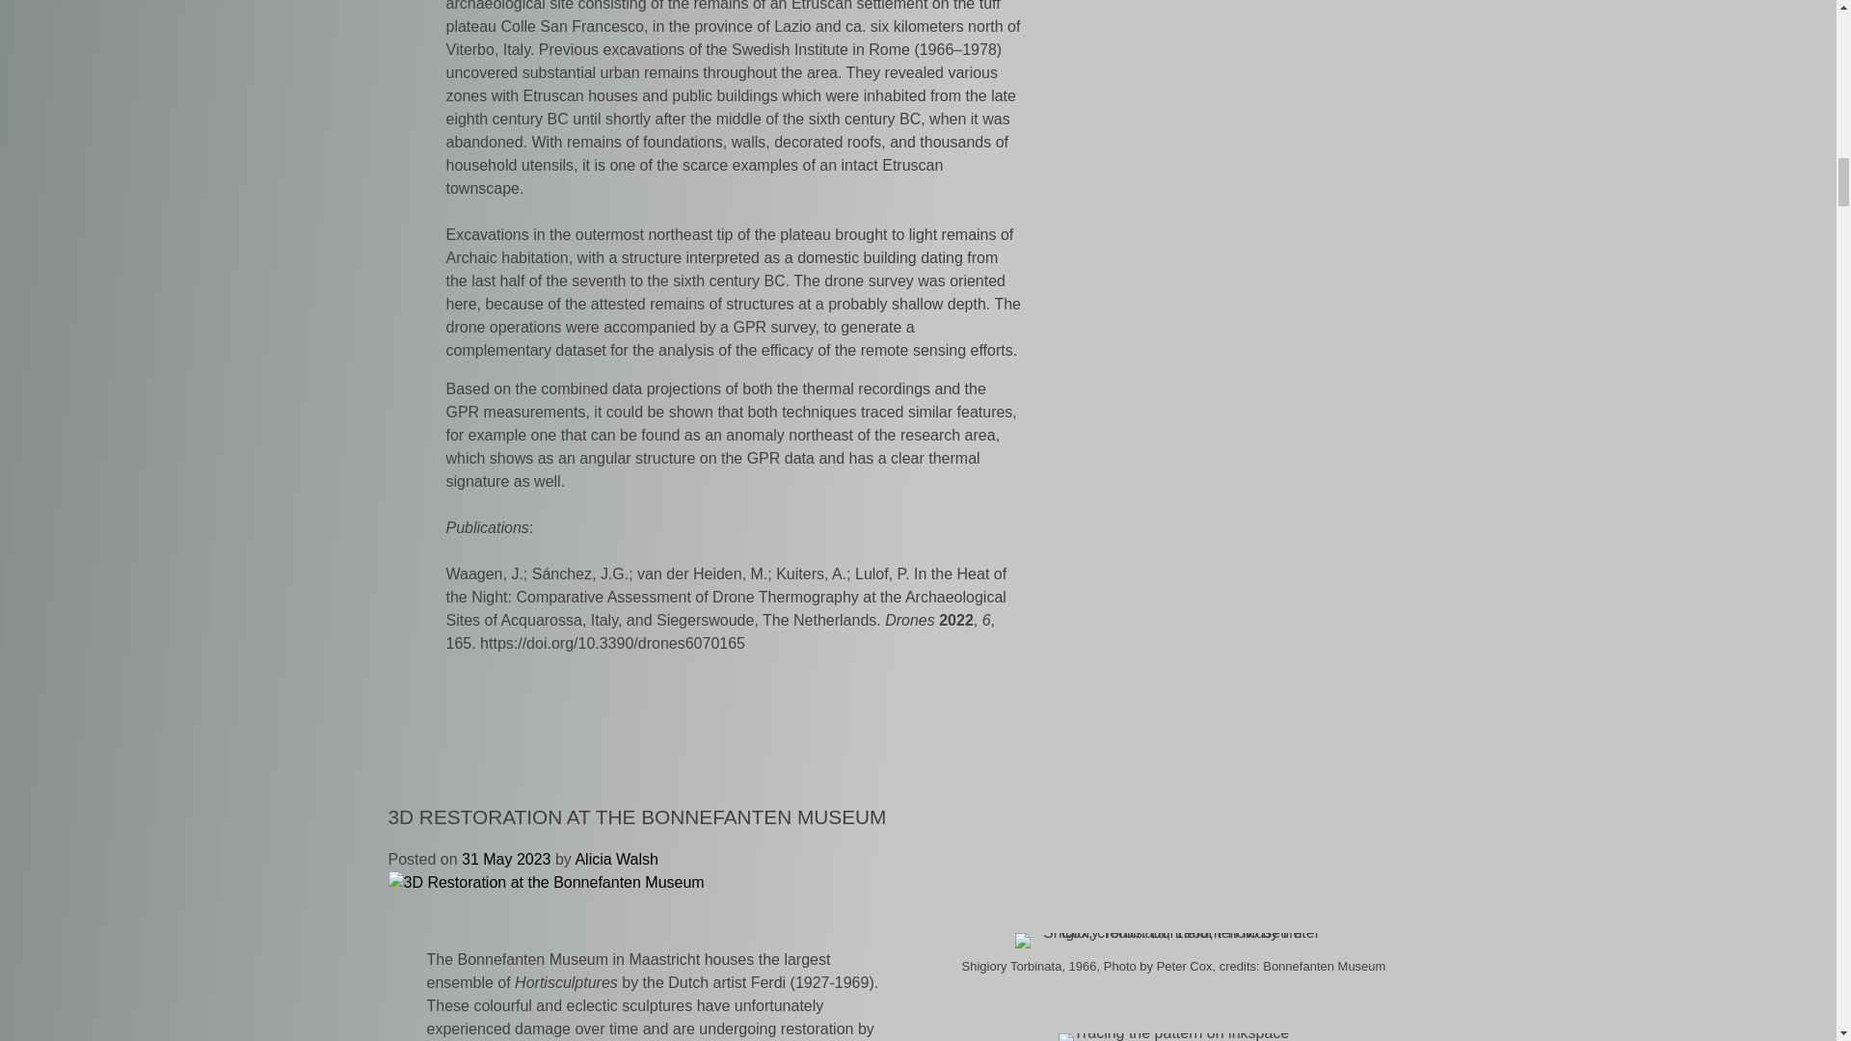  I want to click on 3D RESTORATION AT THE BONNEFANTEN MUSEUM, so click(636, 815).